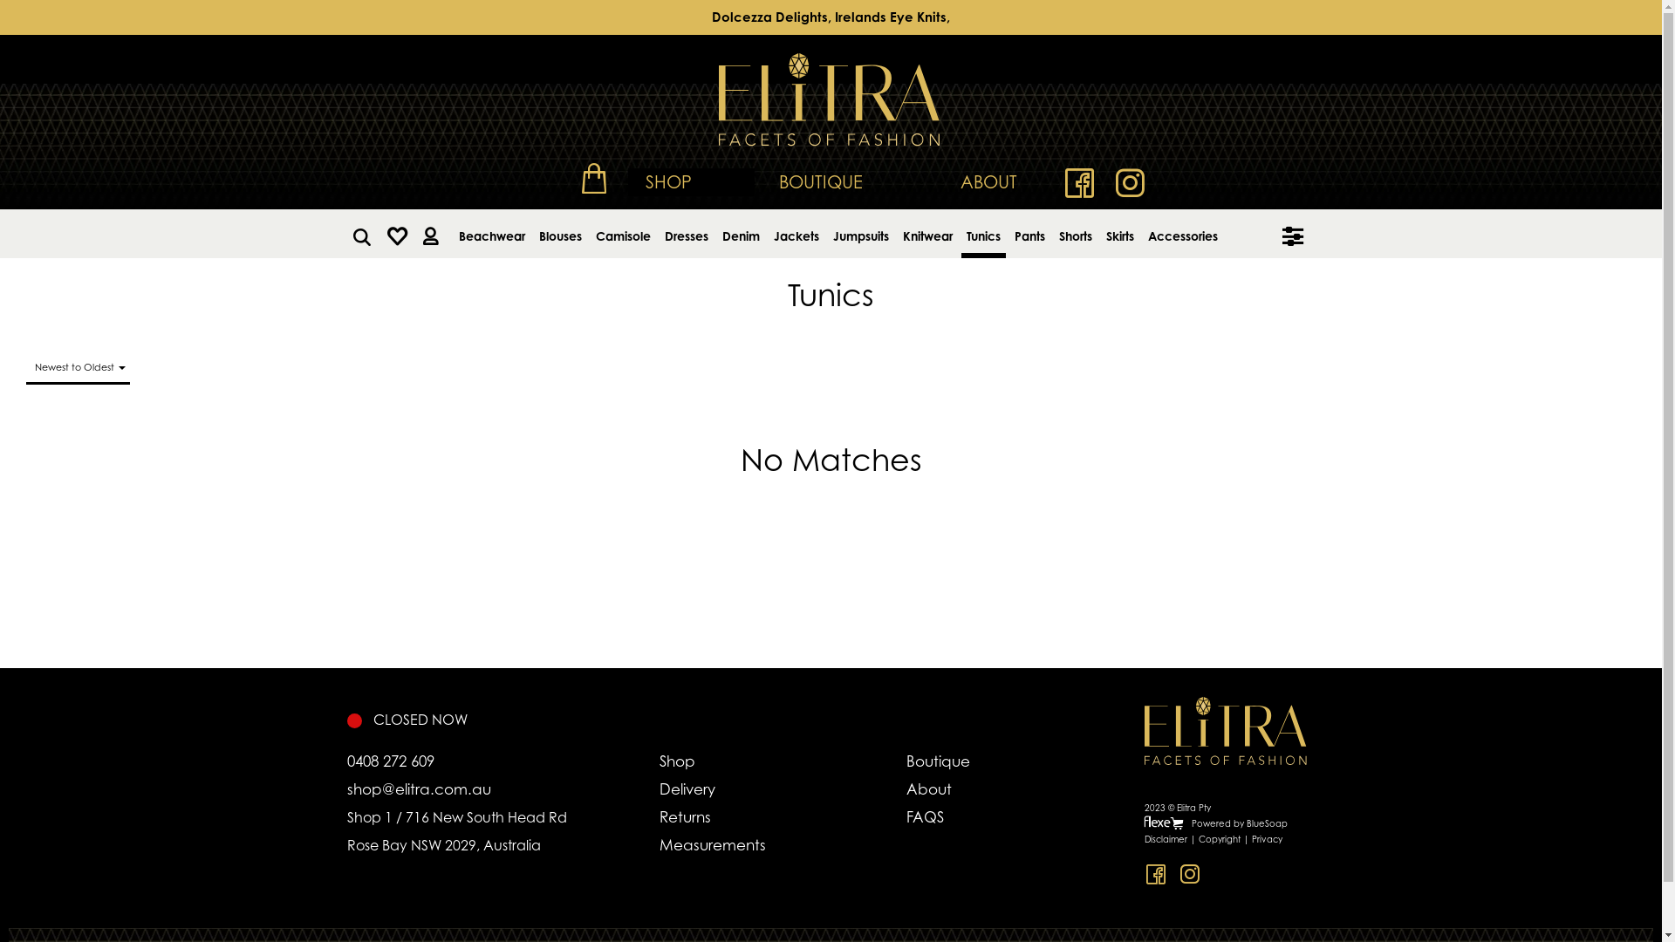 The image size is (1675, 942). What do you see at coordinates (1190, 874) in the screenshot?
I see `Instagram` at bounding box center [1190, 874].